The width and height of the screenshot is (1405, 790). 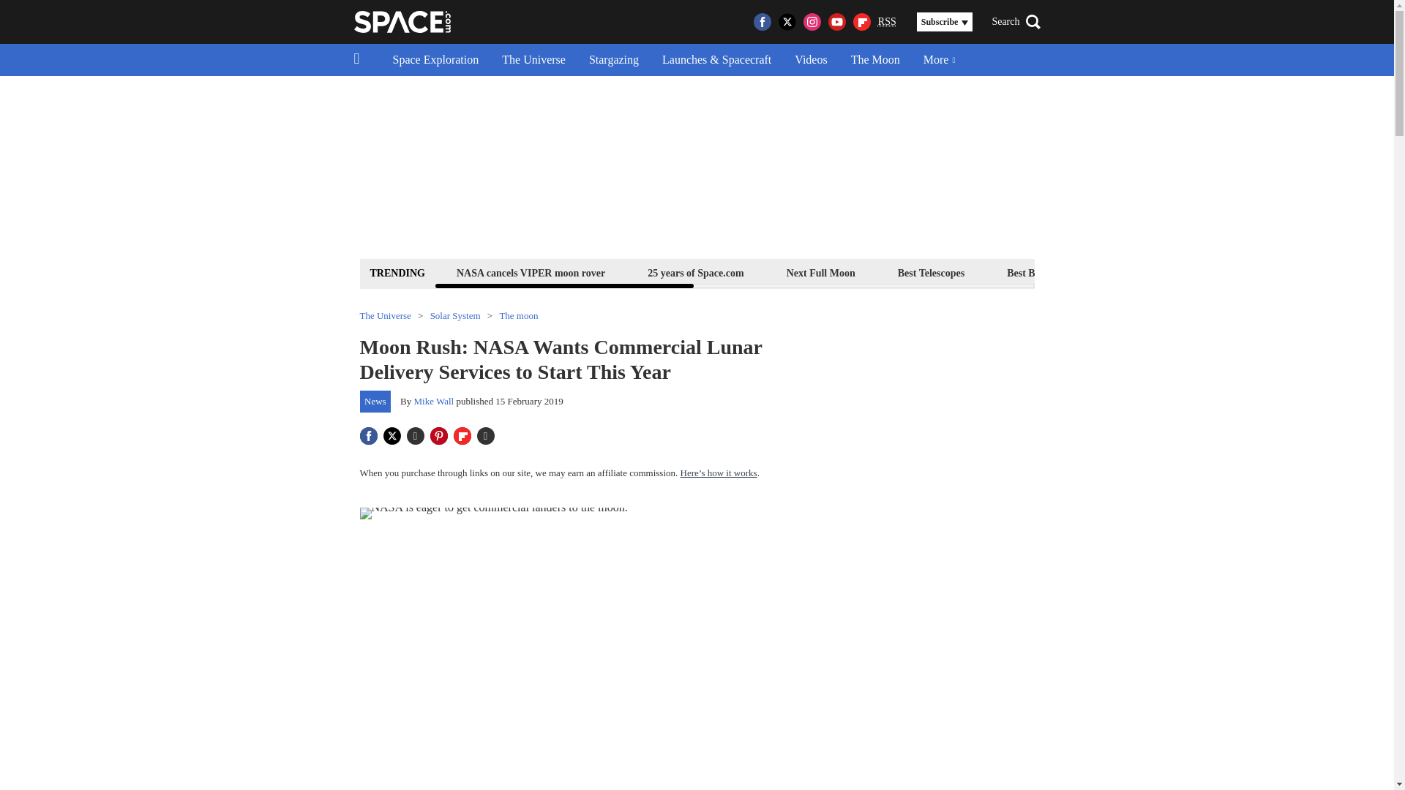 What do you see at coordinates (1162, 272) in the screenshot?
I see `Best Star Projectors` at bounding box center [1162, 272].